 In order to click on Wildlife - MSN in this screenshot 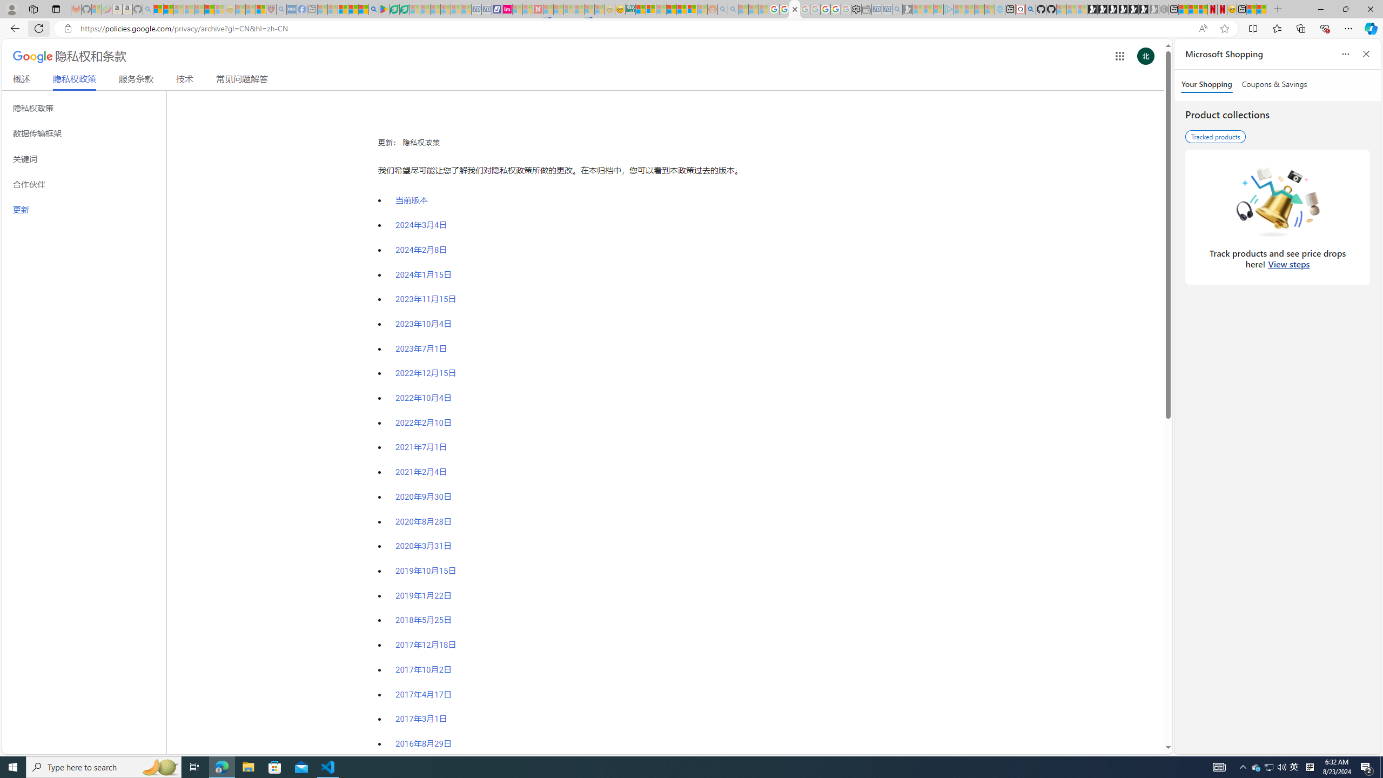, I will do `click(1251, 9)`.